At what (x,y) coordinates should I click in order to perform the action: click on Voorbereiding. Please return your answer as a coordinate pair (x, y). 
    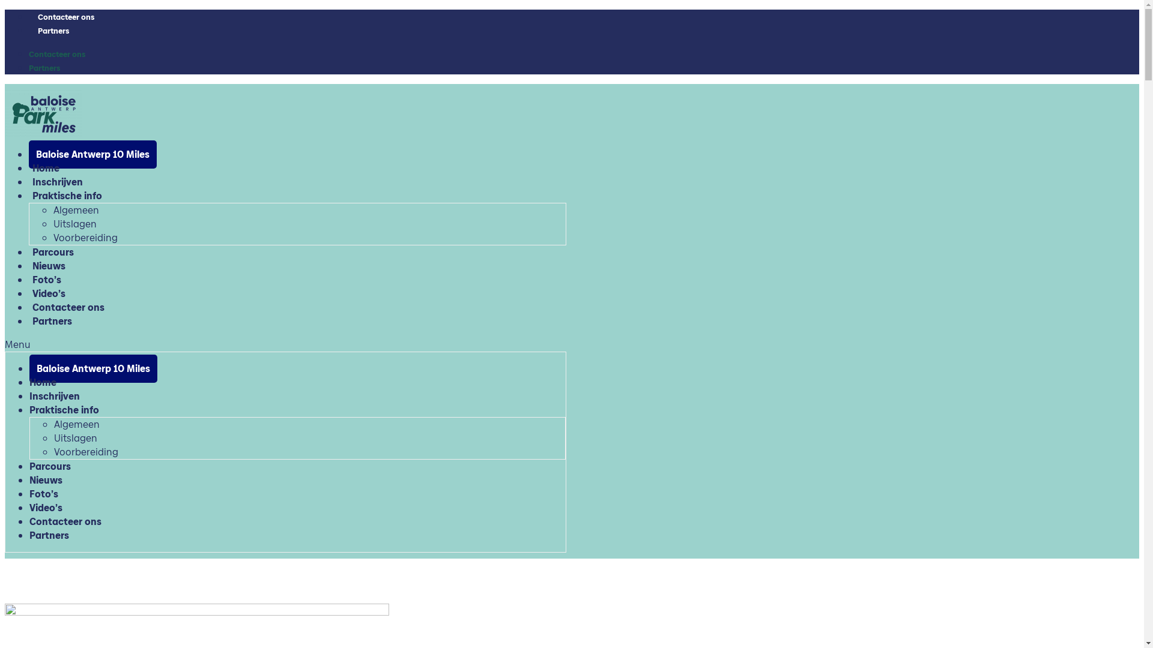
    Looking at the image, I should click on (85, 238).